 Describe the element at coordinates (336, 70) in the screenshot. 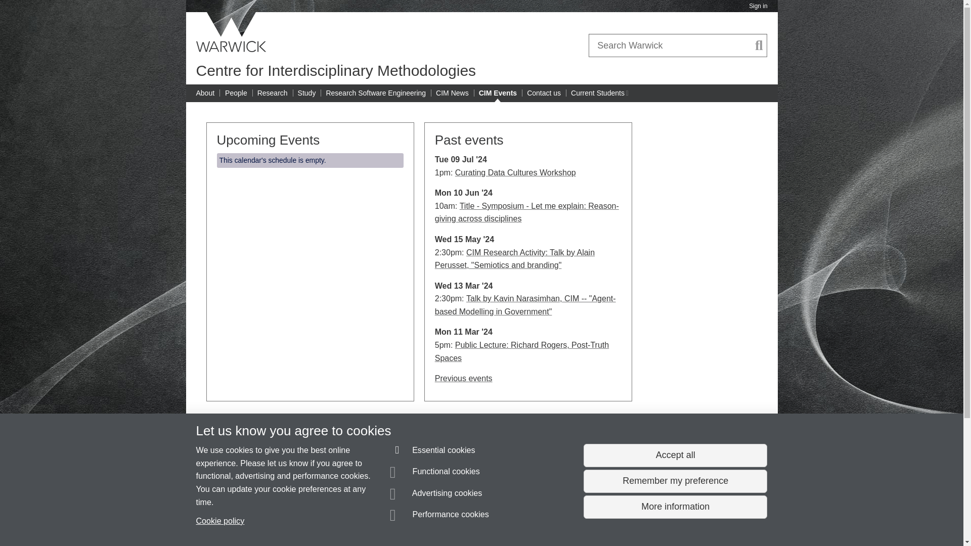

I see `true` at that location.